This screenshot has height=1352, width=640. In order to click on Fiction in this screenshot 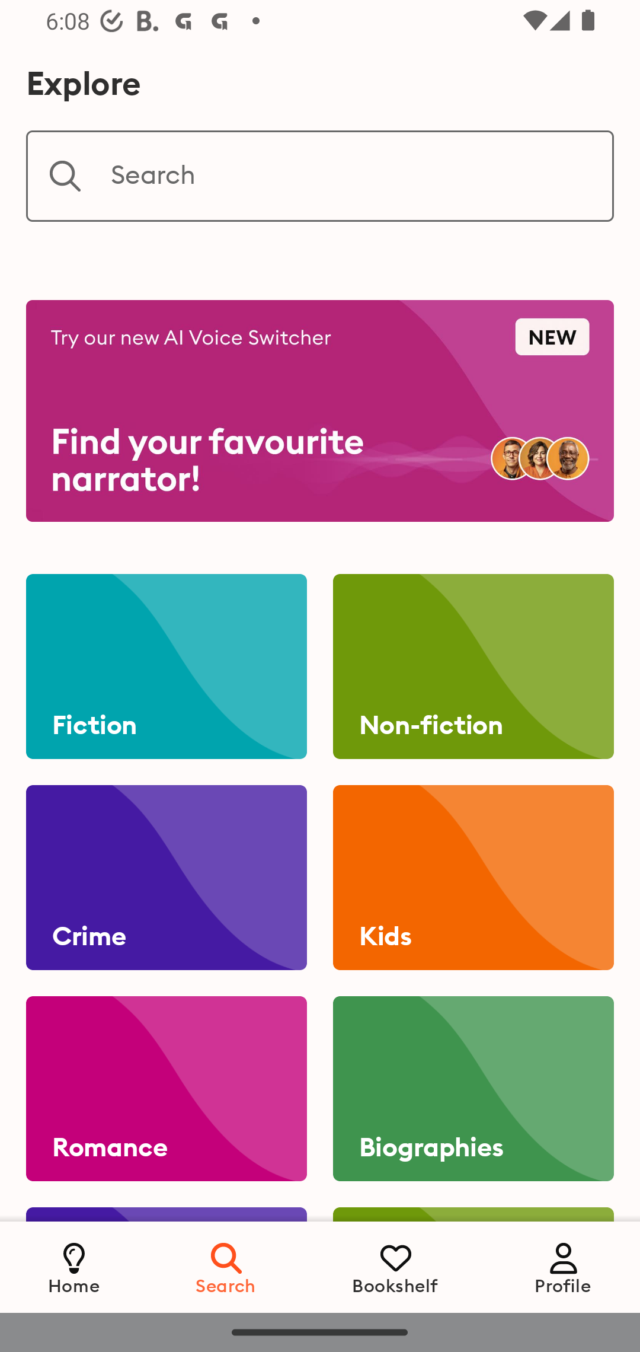, I will do `click(167, 667)`.